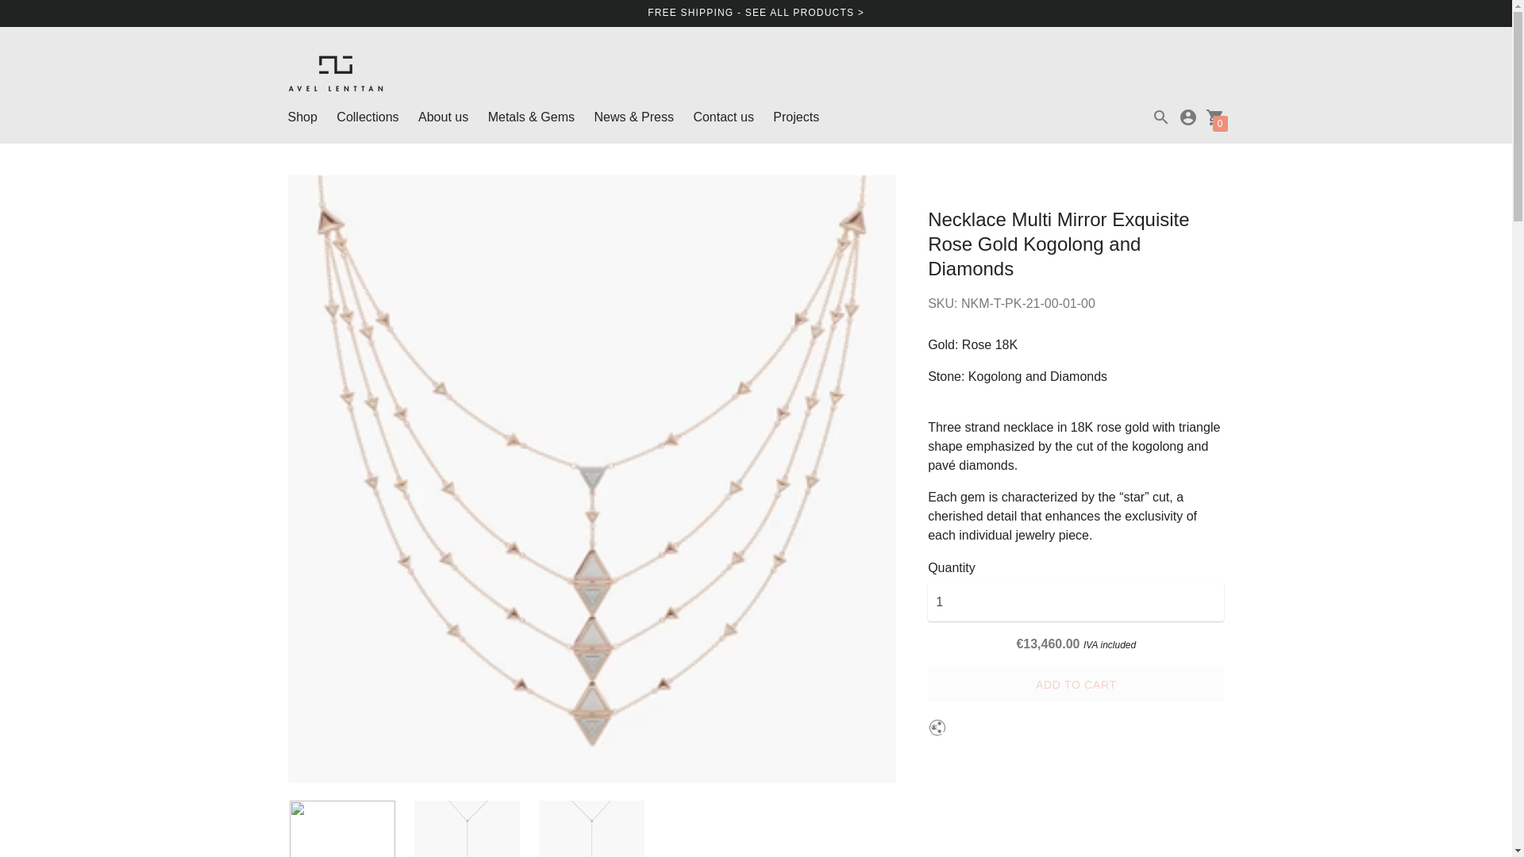 Image resolution: width=1524 pixels, height=857 pixels. Describe the element at coordinates (367, 117) in the screenshot. I see `Collections` at that location.